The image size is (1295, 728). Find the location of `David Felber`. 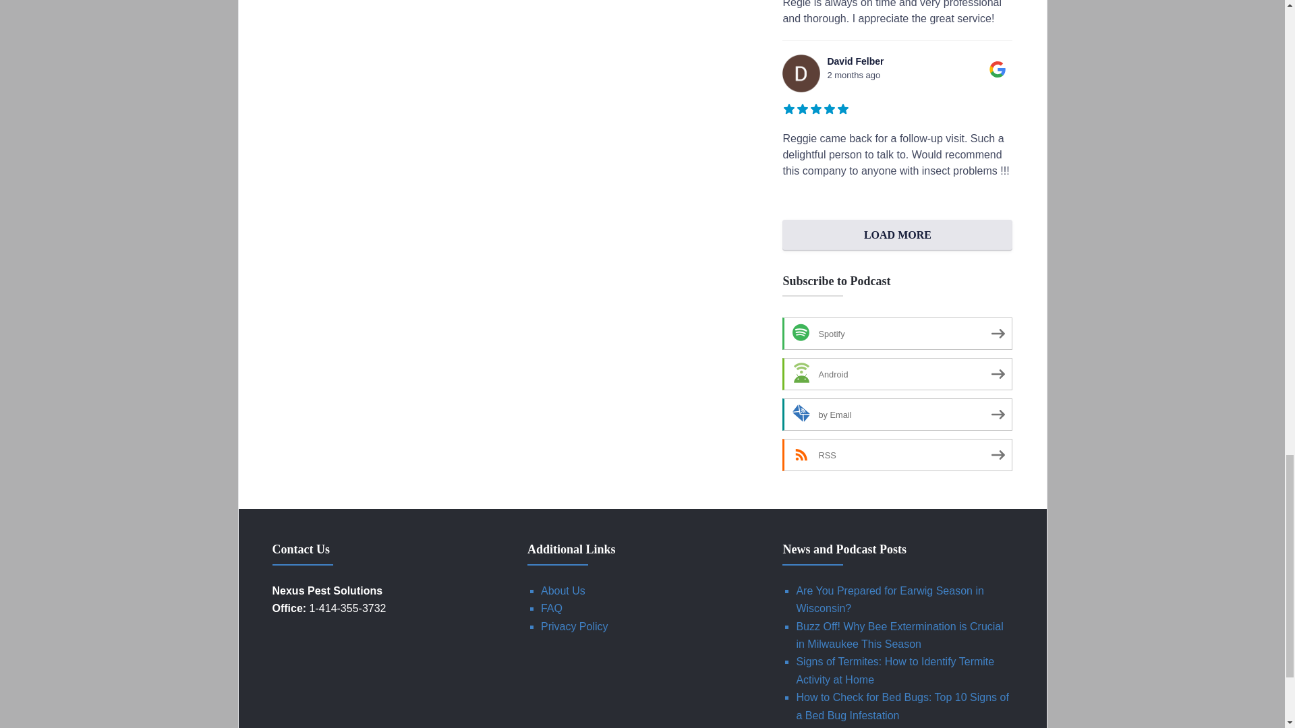

David Felber is located at coordinates (801, 73).